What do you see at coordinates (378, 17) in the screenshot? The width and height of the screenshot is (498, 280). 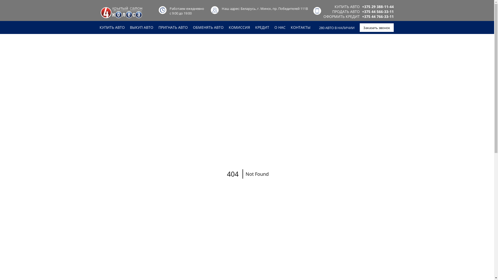 I see `+375 44 766-33-11` at bounding box center [378, 17].